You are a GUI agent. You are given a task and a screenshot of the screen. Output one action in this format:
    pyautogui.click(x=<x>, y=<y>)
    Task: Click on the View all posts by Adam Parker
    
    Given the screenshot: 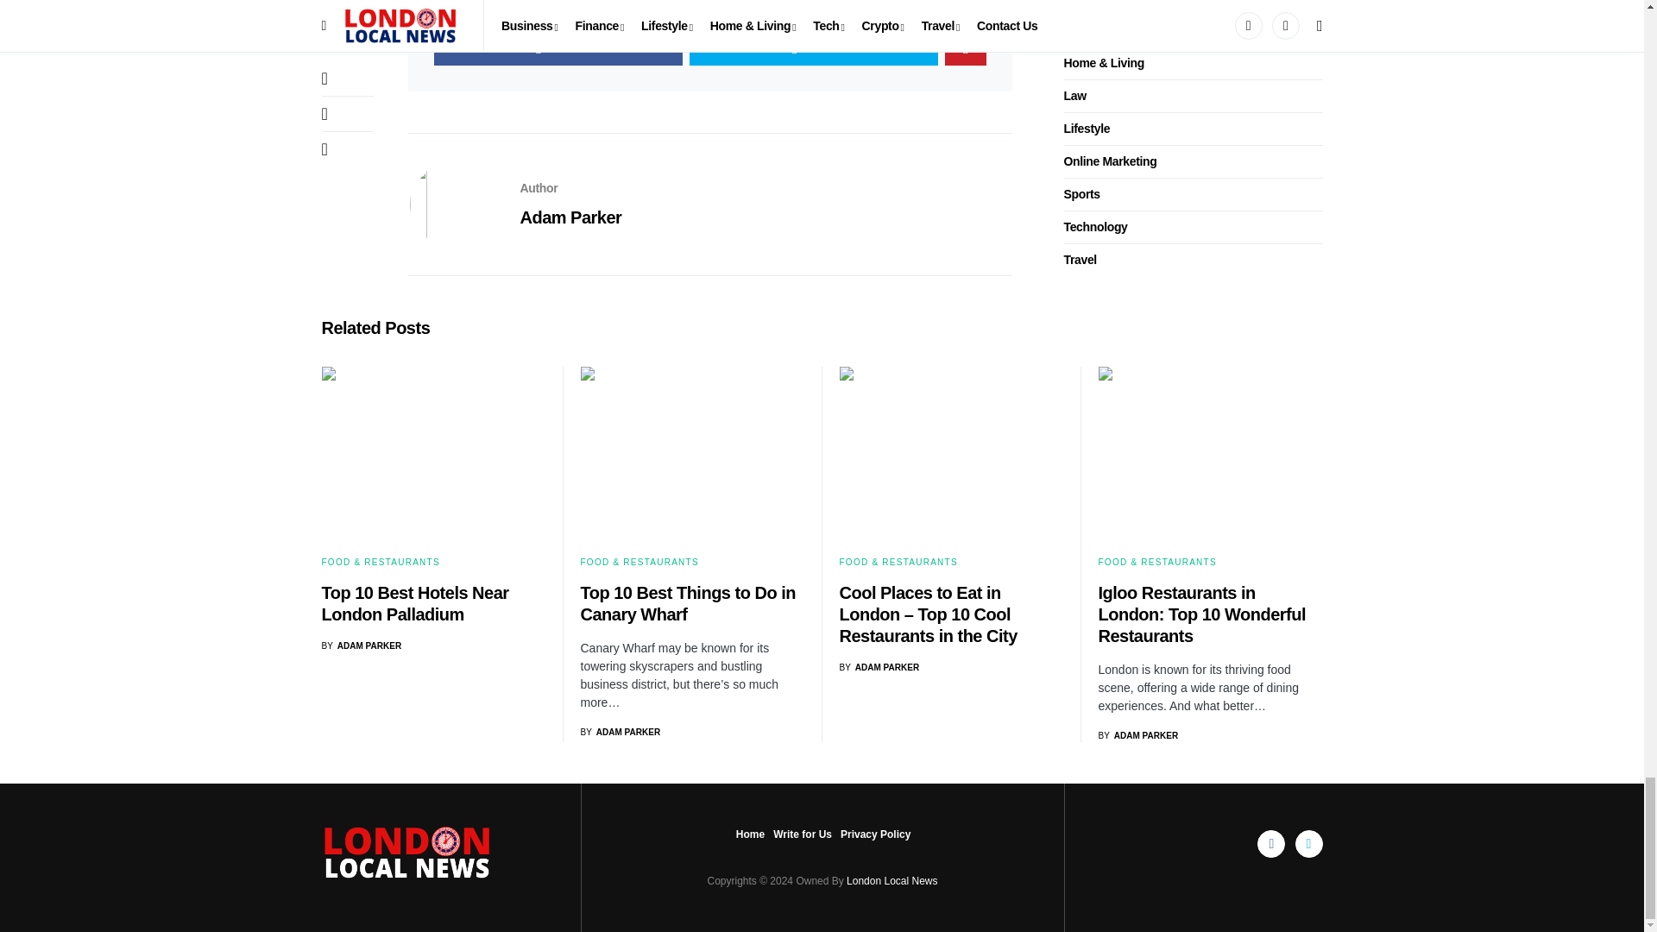 What is the action you would take?
    pyautogui.click(x=361, y=645)
    